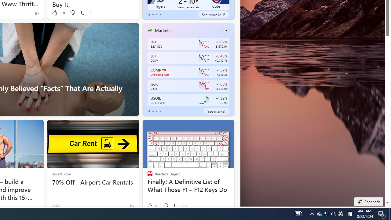 Image resolution: width=391 pixels, height=220 pixels. Describe the element at coordinates (216, 111) in the screenshot. I see `See market` at that location.